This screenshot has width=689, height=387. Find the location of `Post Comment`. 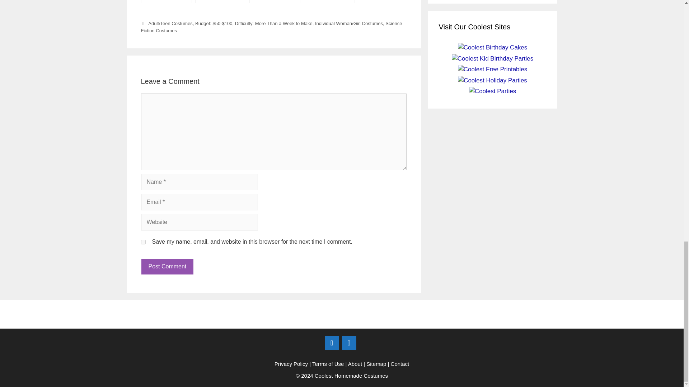

Post Comment is located at coordinates (167, 267).